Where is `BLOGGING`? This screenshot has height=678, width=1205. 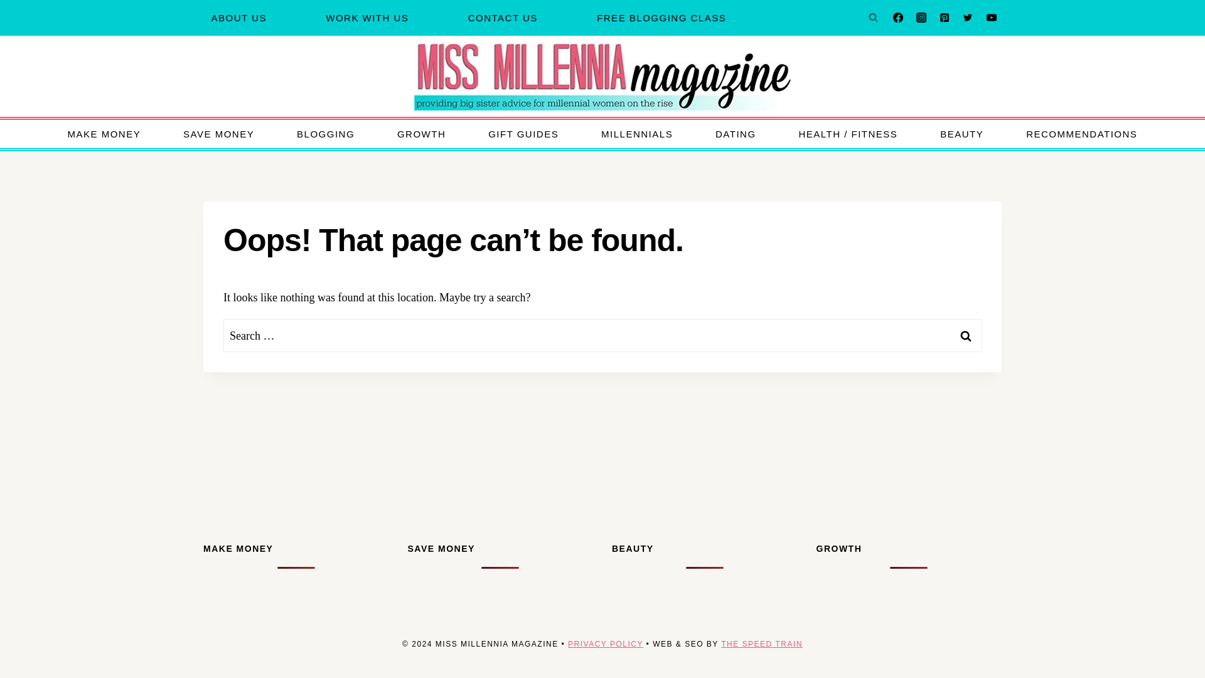
BLOGGING is located at coordinates (326, 134).